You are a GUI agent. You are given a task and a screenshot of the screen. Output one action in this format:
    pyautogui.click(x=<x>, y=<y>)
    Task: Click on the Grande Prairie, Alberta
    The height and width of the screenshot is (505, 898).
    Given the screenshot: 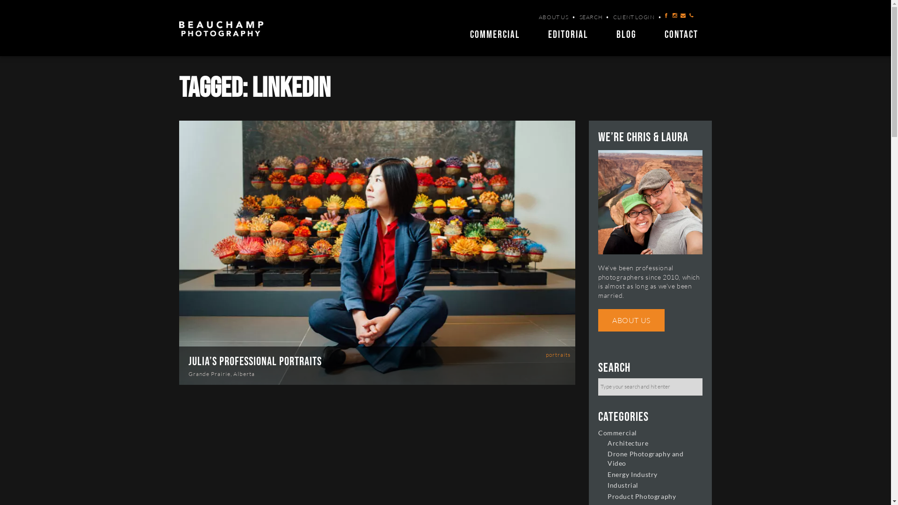 What is the action you would take?
    pyautogui.click(x=221, y=374)
    